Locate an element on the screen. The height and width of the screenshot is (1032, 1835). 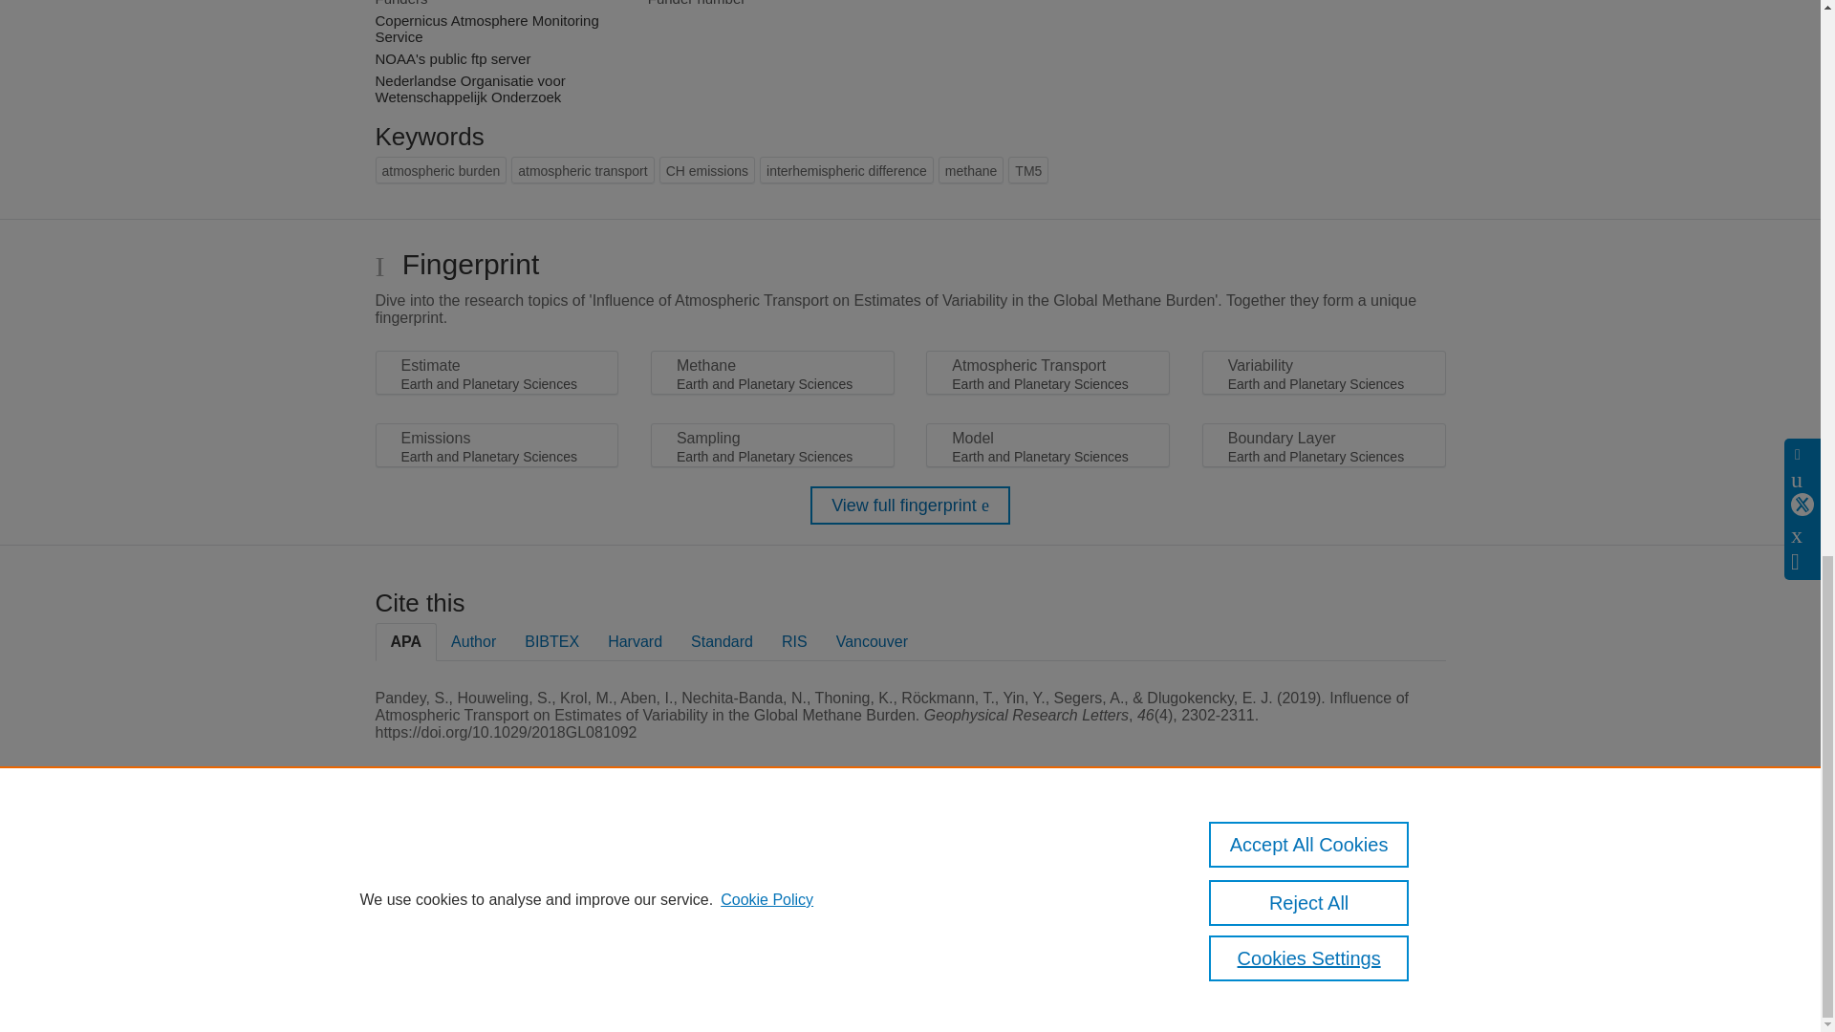
View full fingerprint is located at coordinates (910, 505).